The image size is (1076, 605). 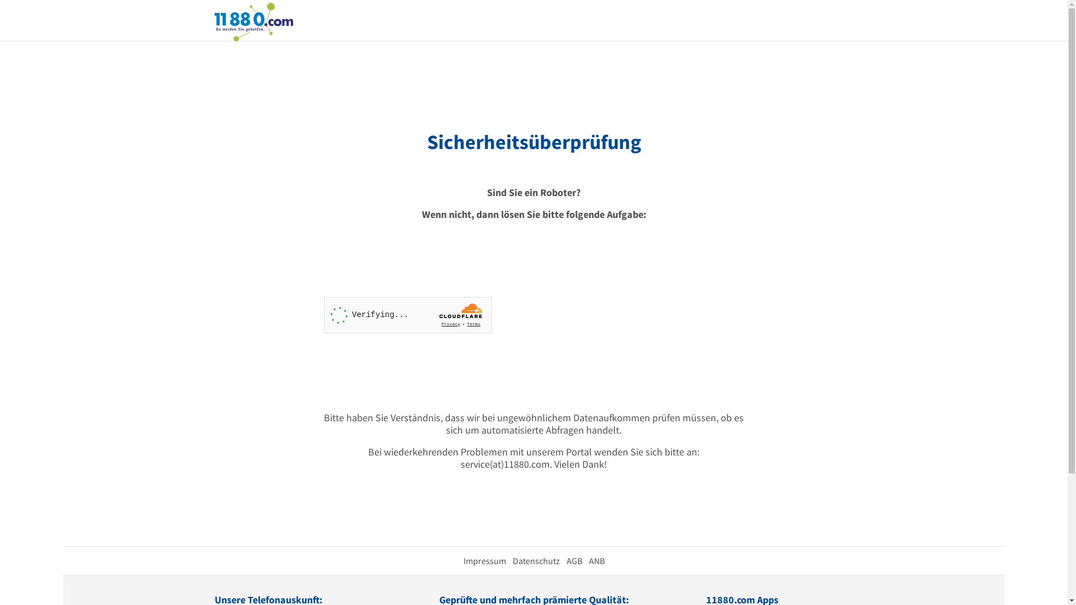 What do you see at coordinates (536, 561) in the screenshot?
I see `Datenschutz` at bounding box center [536, 561].